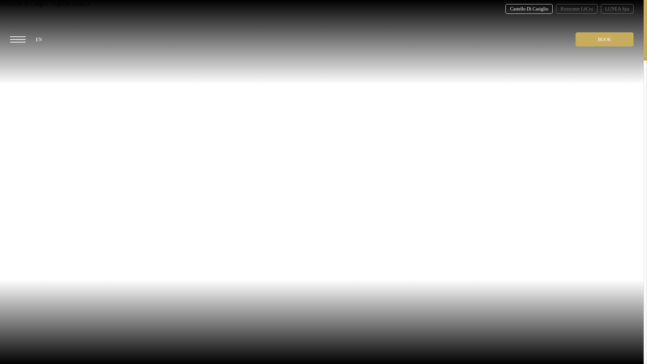 This screenshot has height=364, width=647. I want to click on Castello Di Casiglio, so click(529, 9).